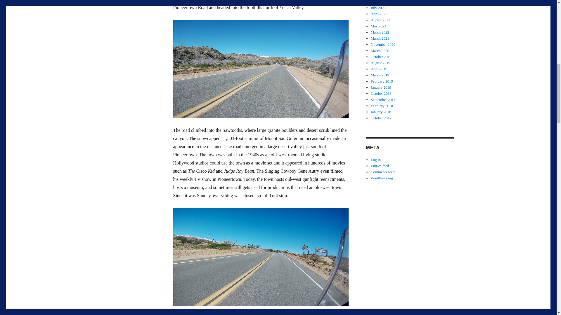  I want to click on WordPress.org, so click(382, 178).